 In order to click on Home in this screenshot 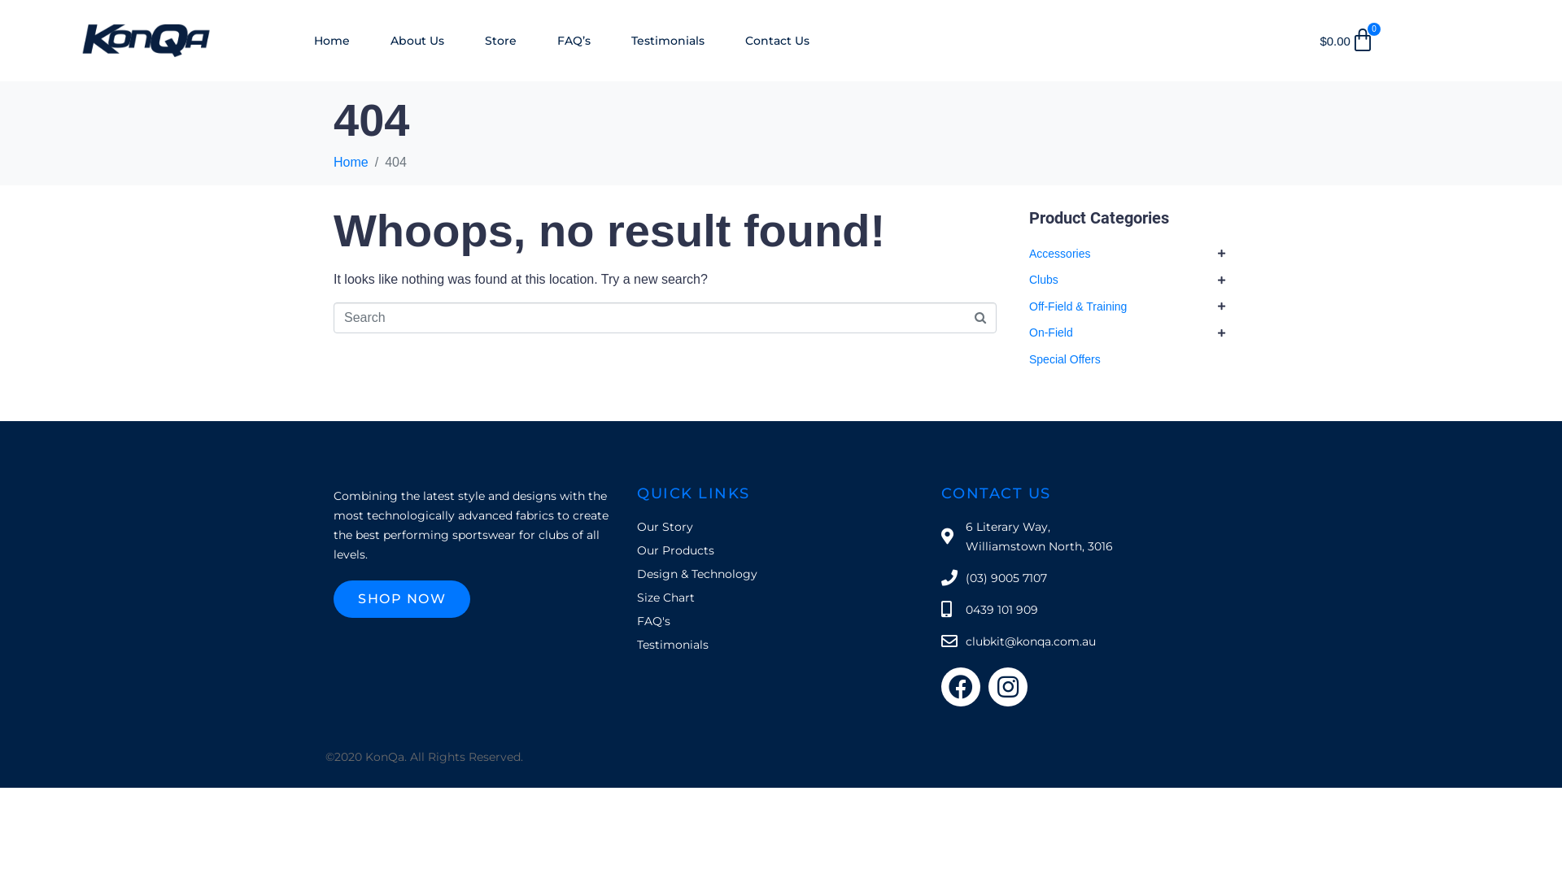, I will do `click(351, 163)`.